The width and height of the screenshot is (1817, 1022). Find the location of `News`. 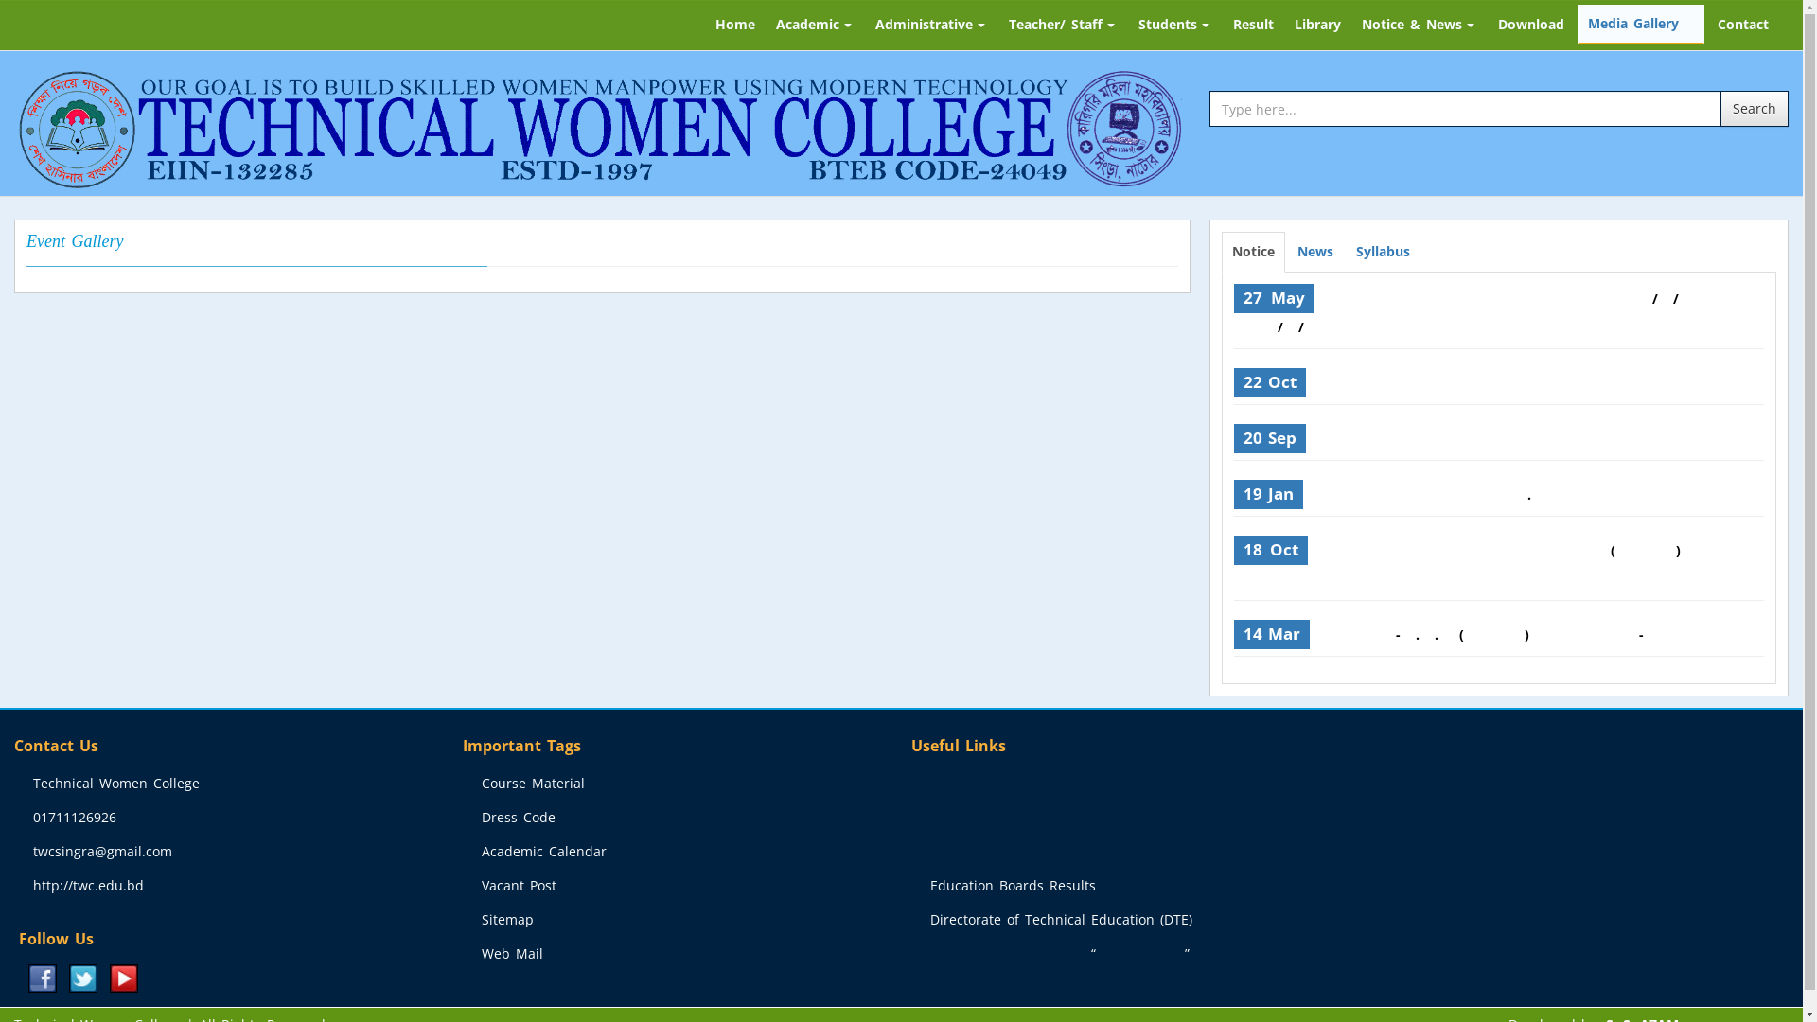

News is located at coordinates (1315, 252).